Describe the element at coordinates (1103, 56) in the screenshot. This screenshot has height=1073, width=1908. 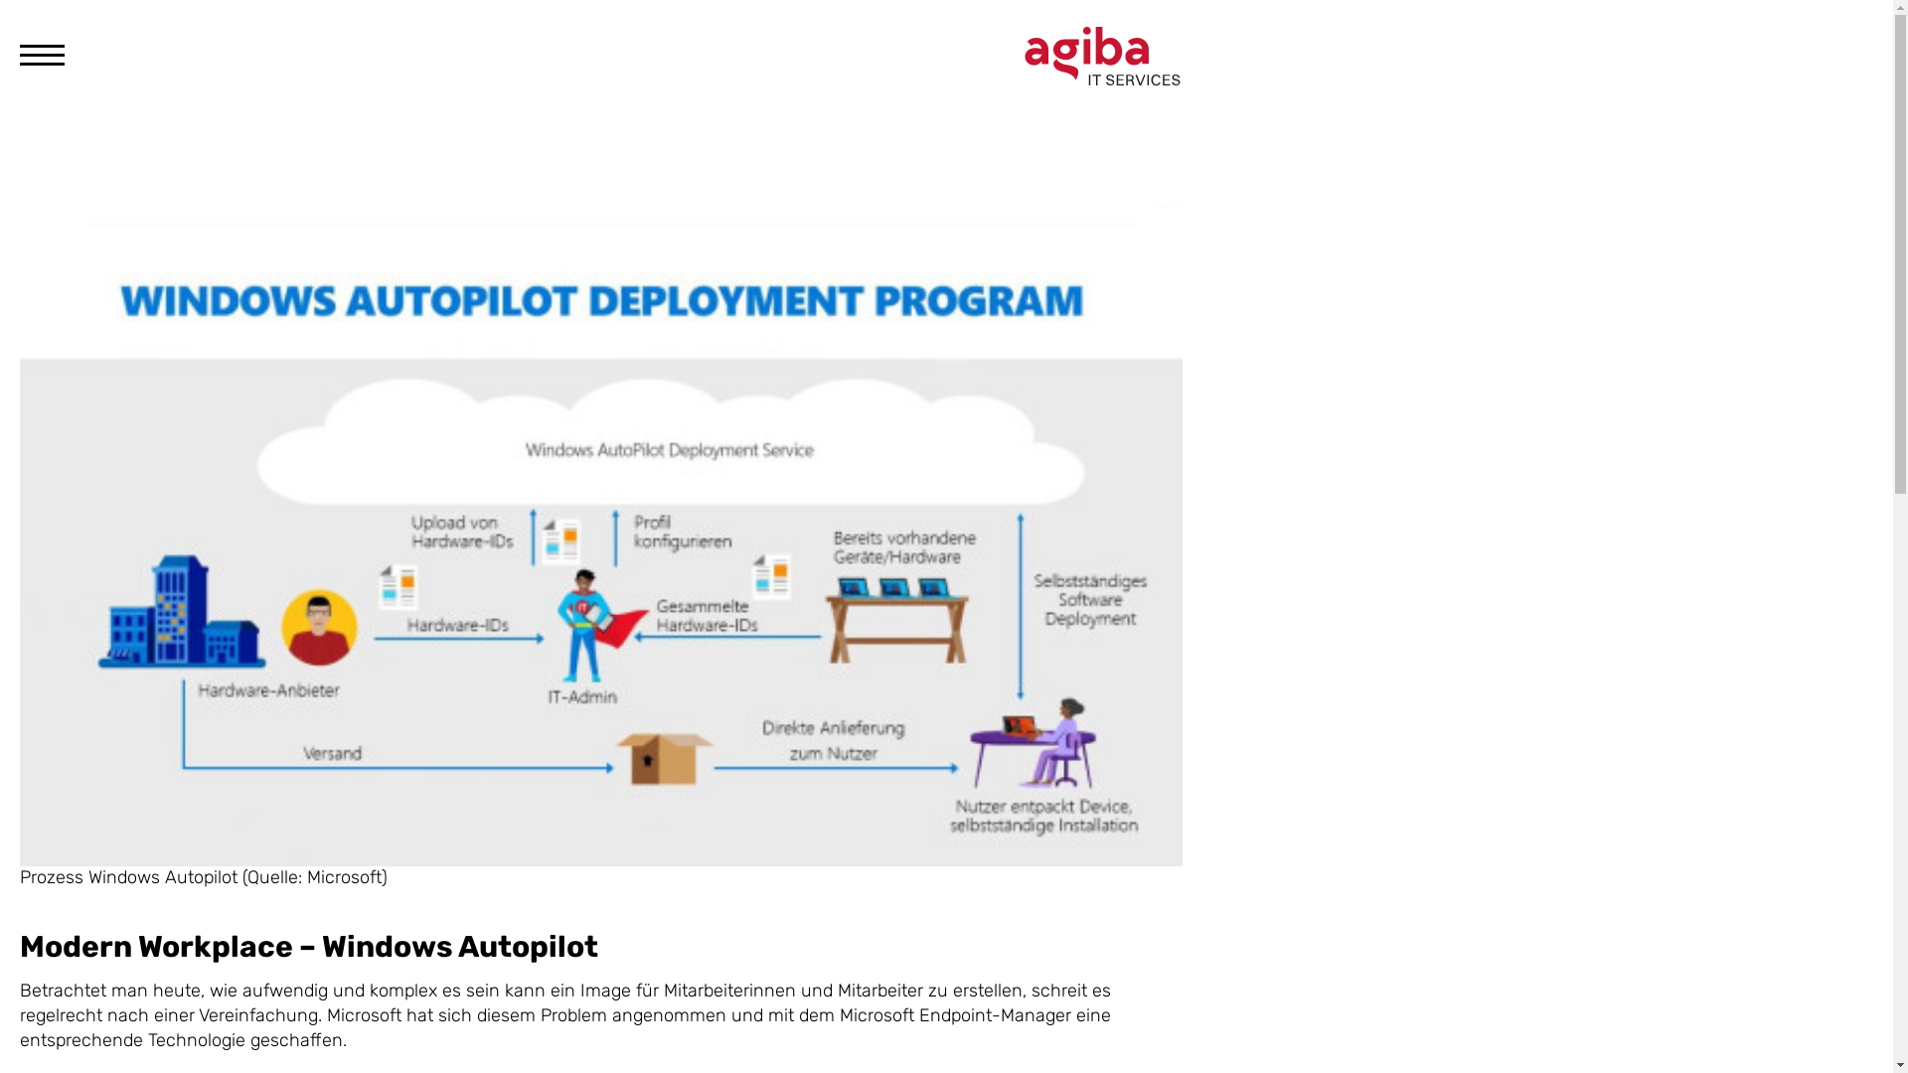
I see `logo text` at that location.